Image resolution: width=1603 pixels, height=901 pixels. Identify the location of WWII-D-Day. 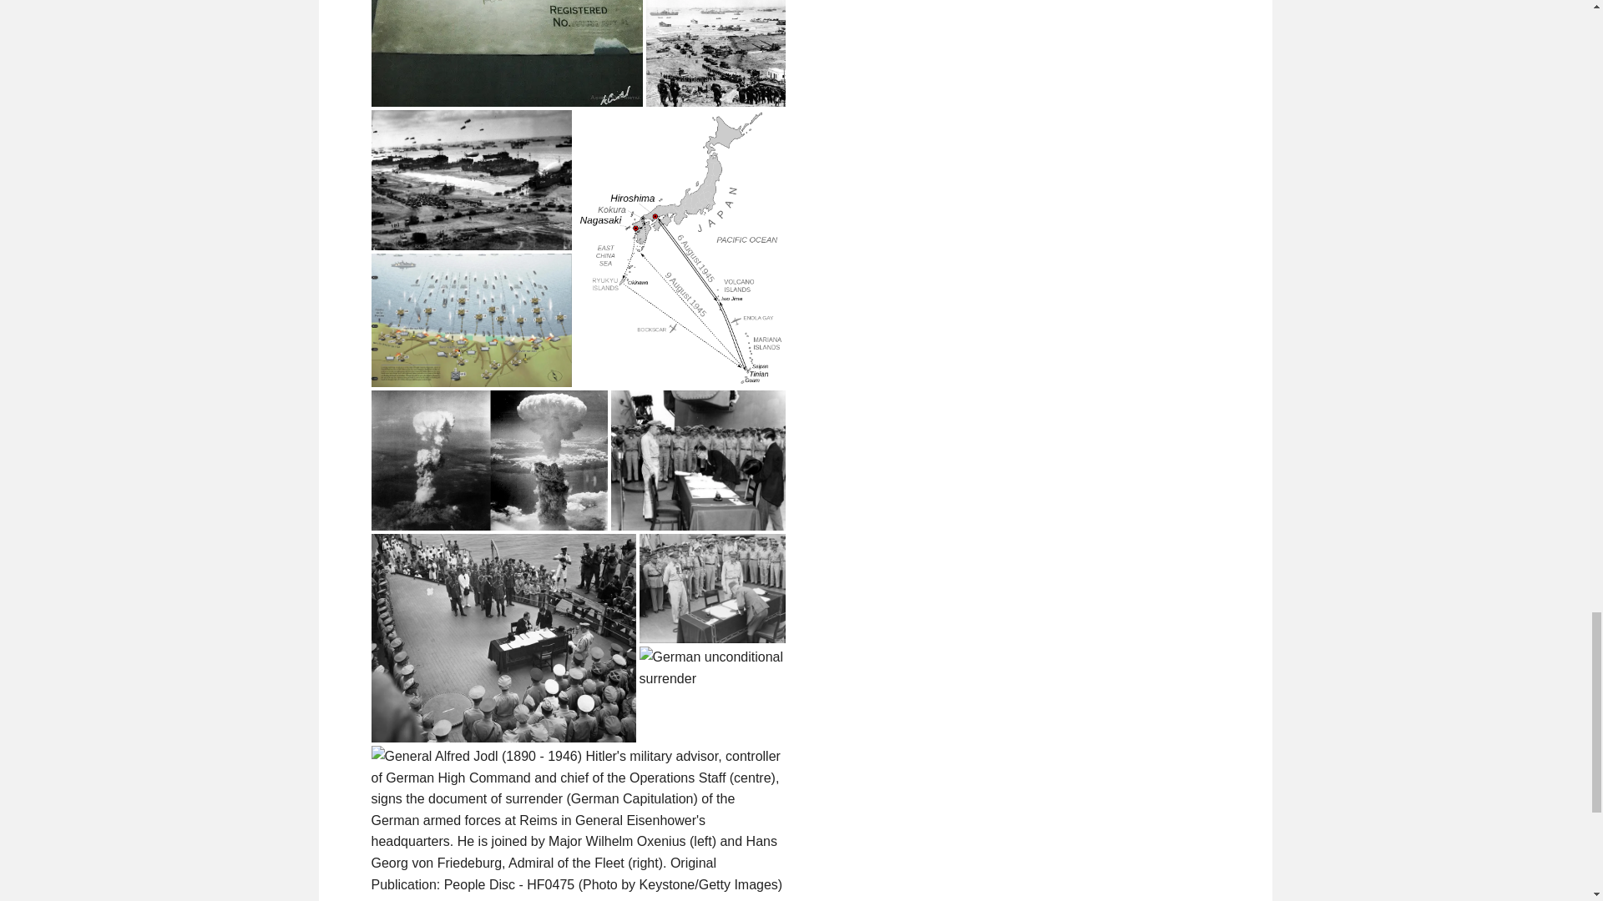
(715, 53).